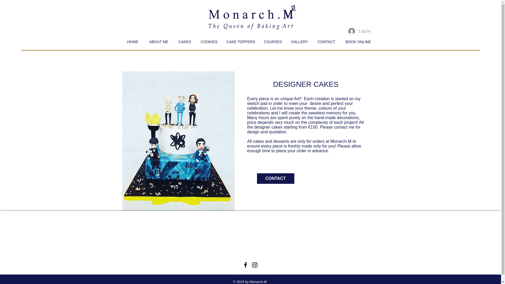 This screenshot has height=284, width=505. I want to click on Log In, so click(359, 31).